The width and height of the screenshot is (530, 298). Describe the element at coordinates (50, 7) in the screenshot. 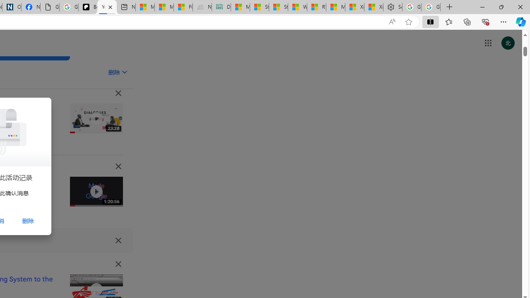

I see `Google Analytics Opt-out Browser Add-on Download Page` at that location.